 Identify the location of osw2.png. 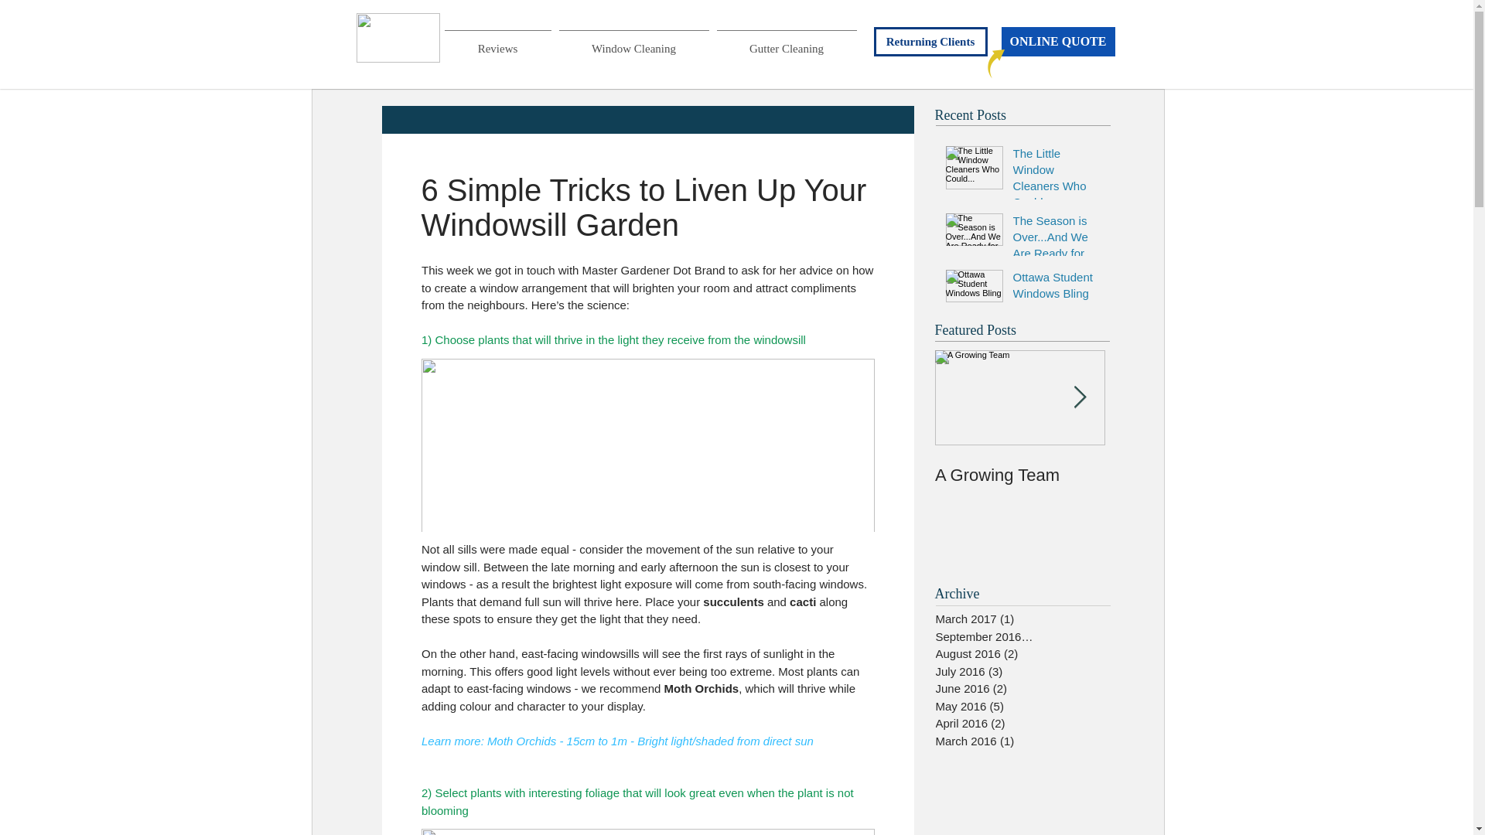
(398, 38).